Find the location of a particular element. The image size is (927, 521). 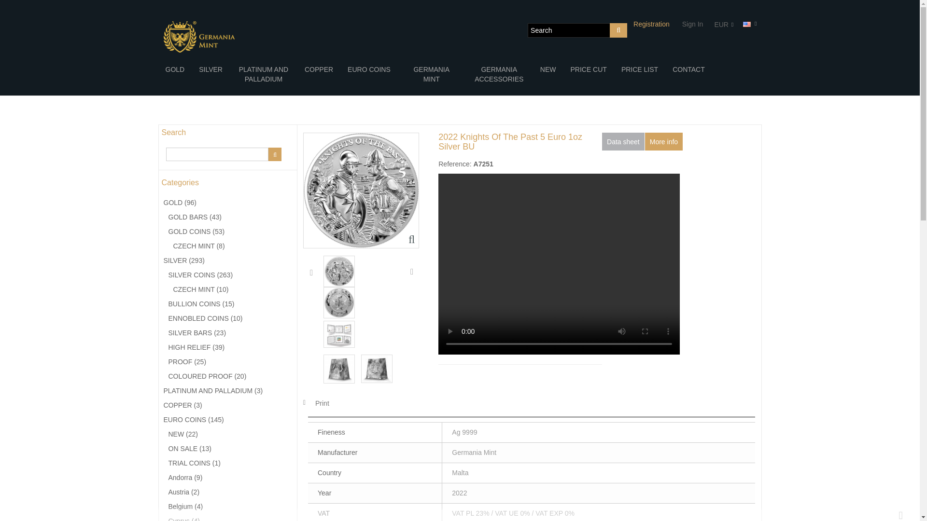

Germania Mint Invest is located at coordinates (199, 37).